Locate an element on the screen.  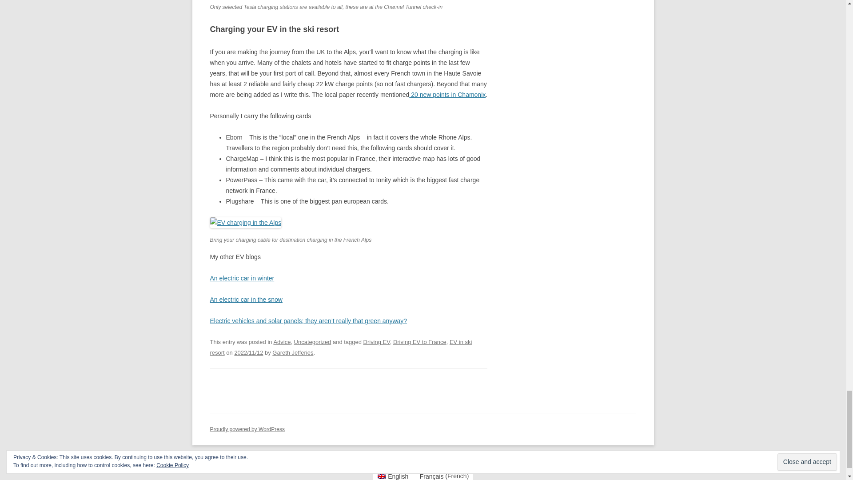
An electric car in winter is located at coordinates (242, 278).